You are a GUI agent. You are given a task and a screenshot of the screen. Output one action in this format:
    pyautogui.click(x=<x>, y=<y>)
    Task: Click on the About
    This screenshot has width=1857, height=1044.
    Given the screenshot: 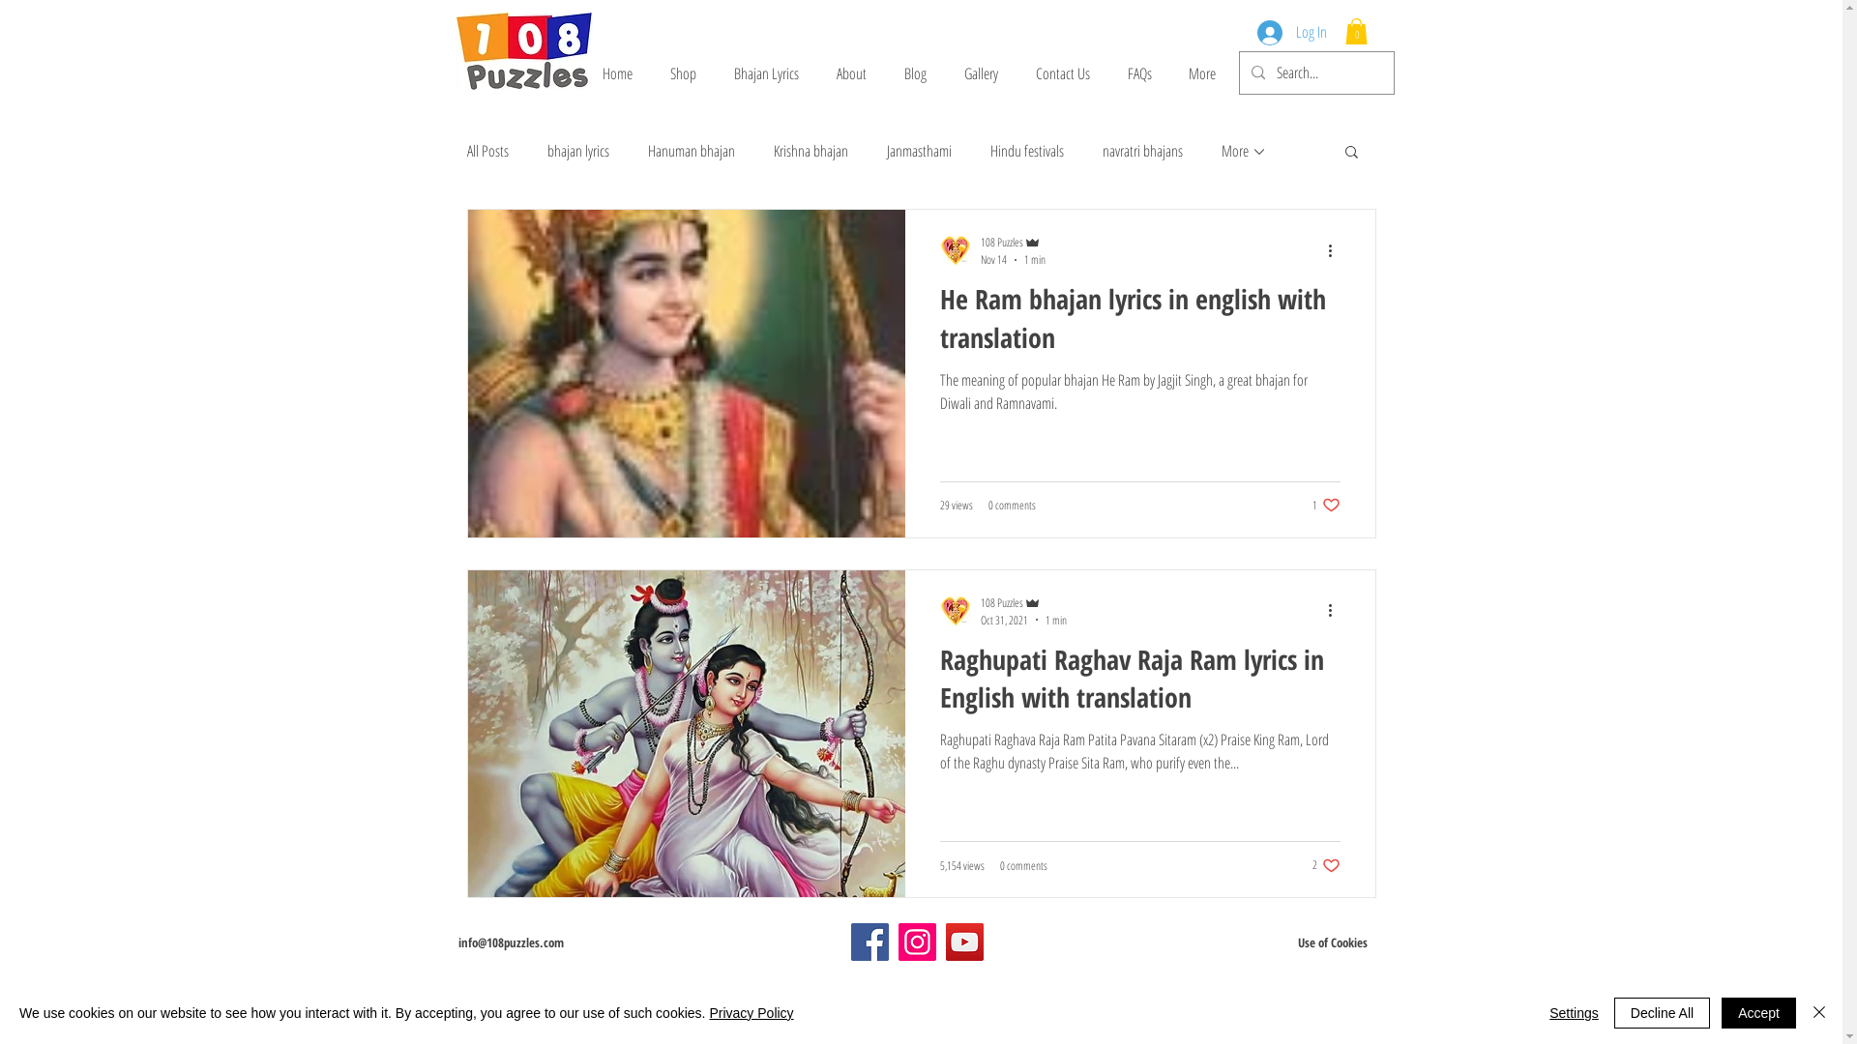 What is the action you would take?
    pyautogui.click(x=852, y=73)
    